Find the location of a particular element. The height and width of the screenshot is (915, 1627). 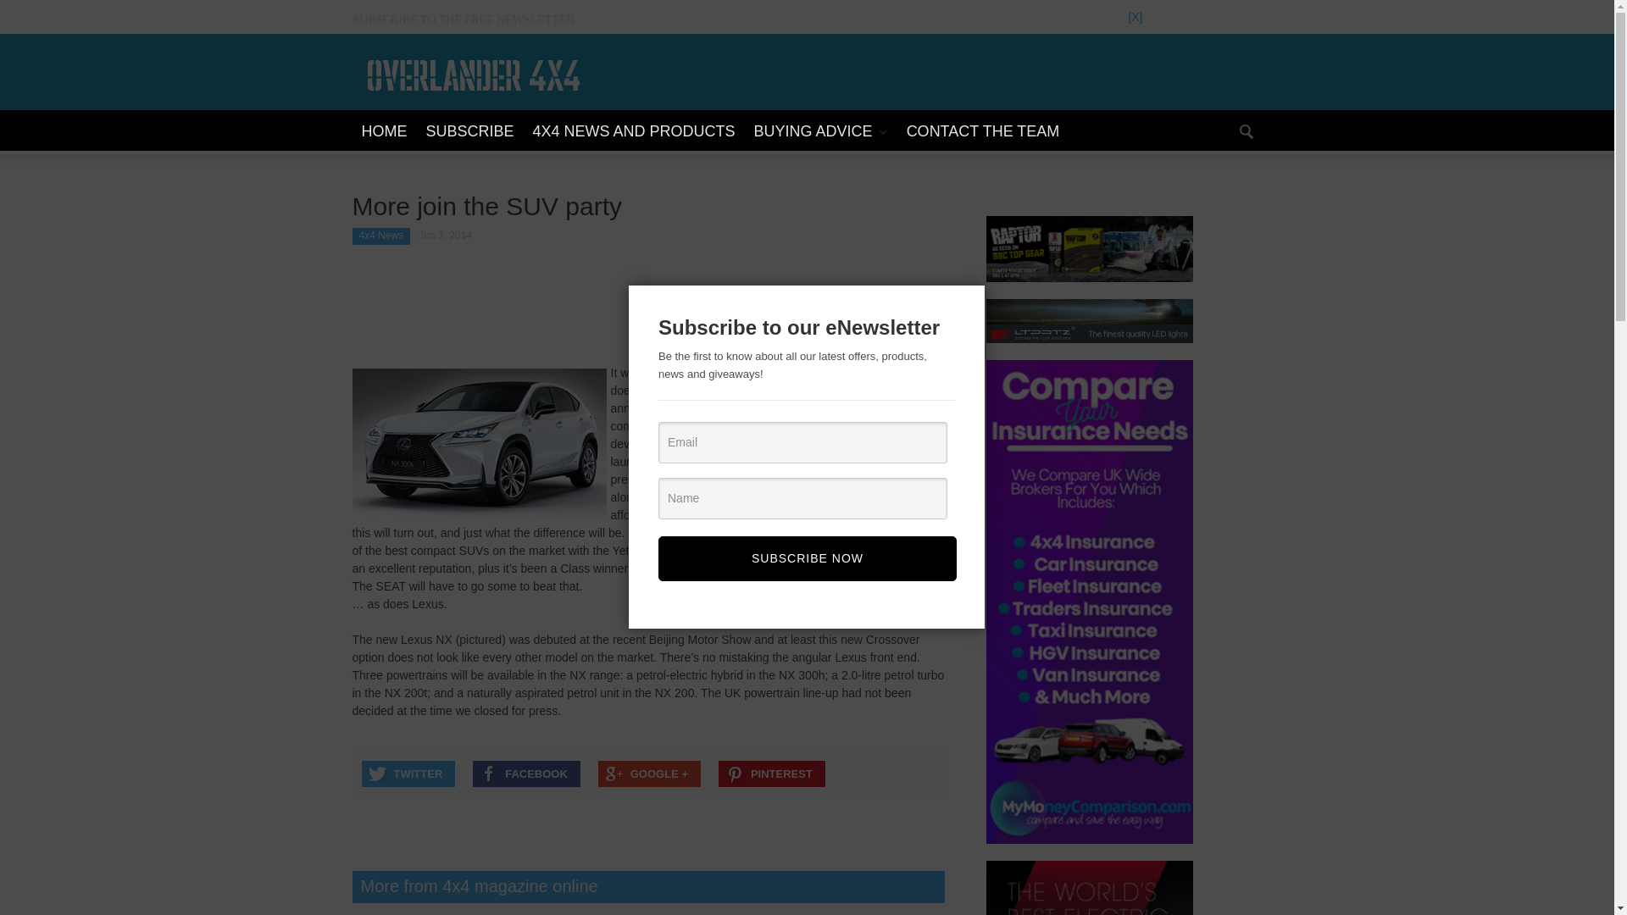

Name is located at coordinates (802, 498).